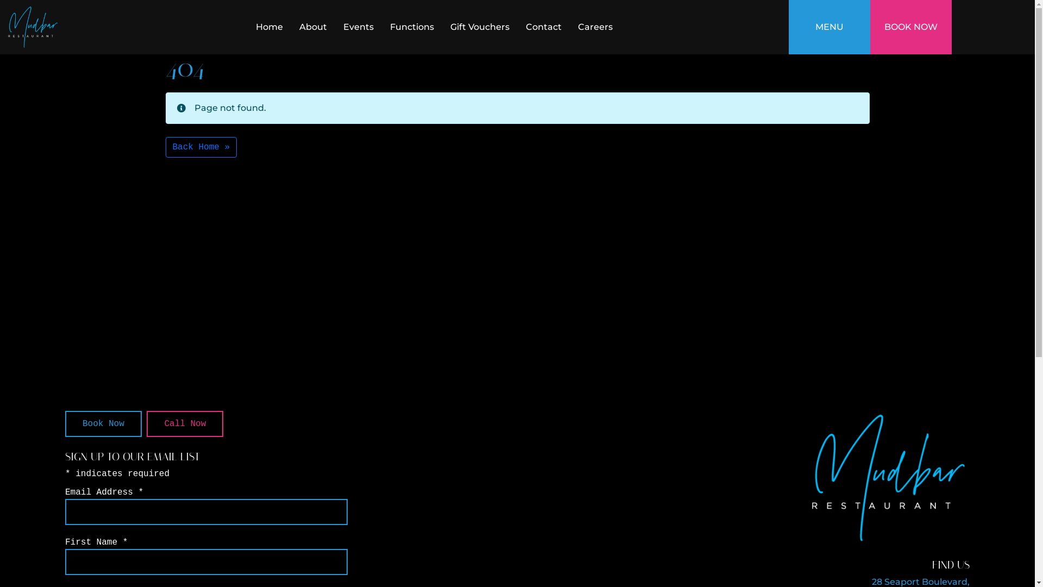 The image size is (1043, 587). What do you see at coordinates (544, 27) in the screenshot?
I see `Contact` at bounding box center [544, 27].